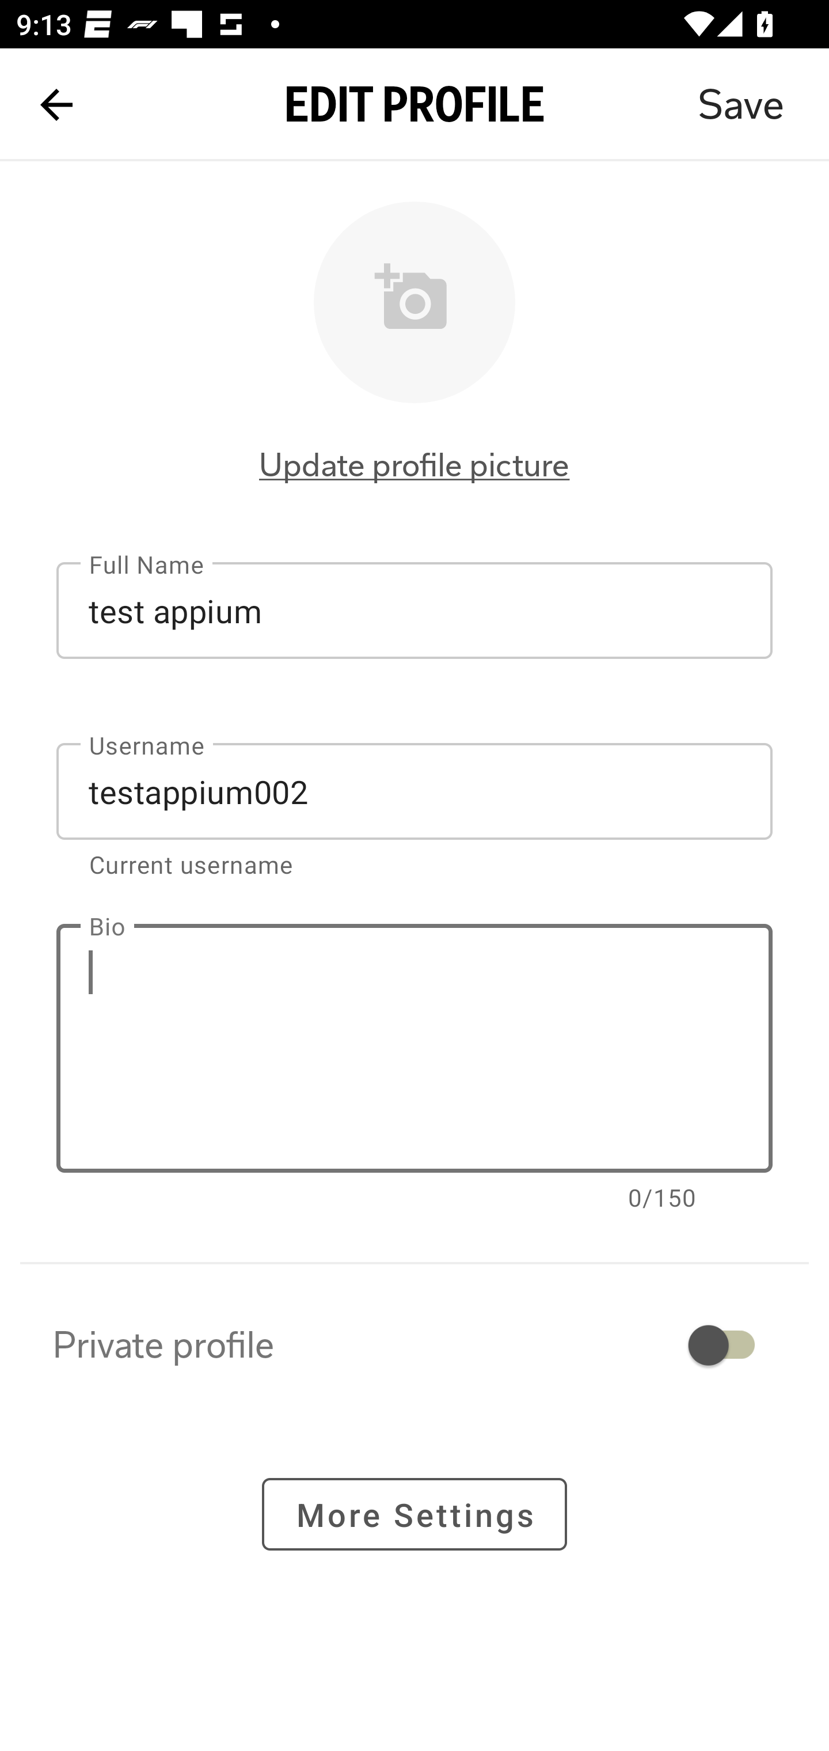 The height and width of the screenshot is (1751, 829). What do you see at coordinates (414, 791) in the screenshot?
I see `testappium002` at bounding box center [414, 791].